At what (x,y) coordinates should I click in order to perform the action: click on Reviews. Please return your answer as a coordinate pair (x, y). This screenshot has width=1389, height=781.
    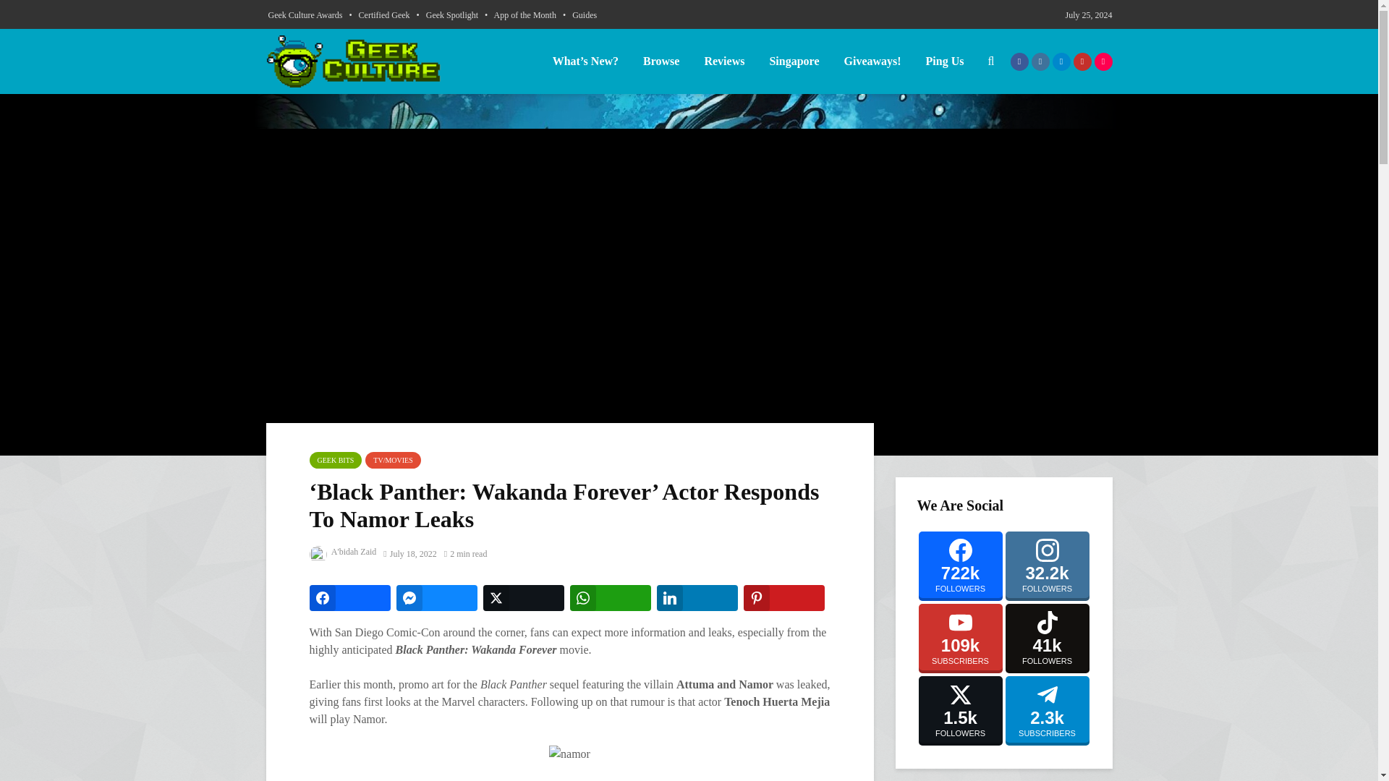
    Looking at the image, I should click on (724, 61).